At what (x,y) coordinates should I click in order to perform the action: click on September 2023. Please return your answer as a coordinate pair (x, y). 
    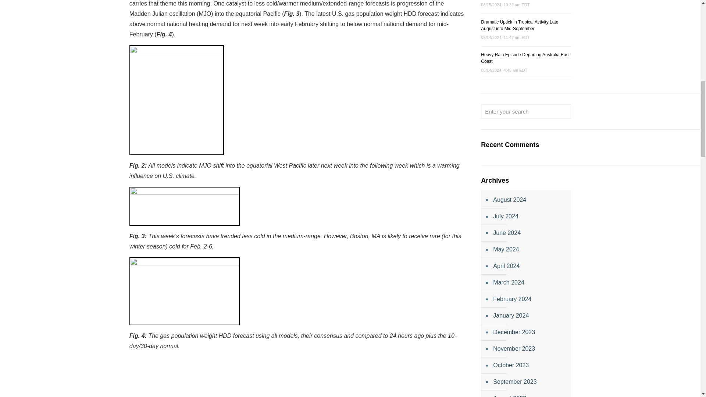
    Looking at the image, I should click on (529, 382).